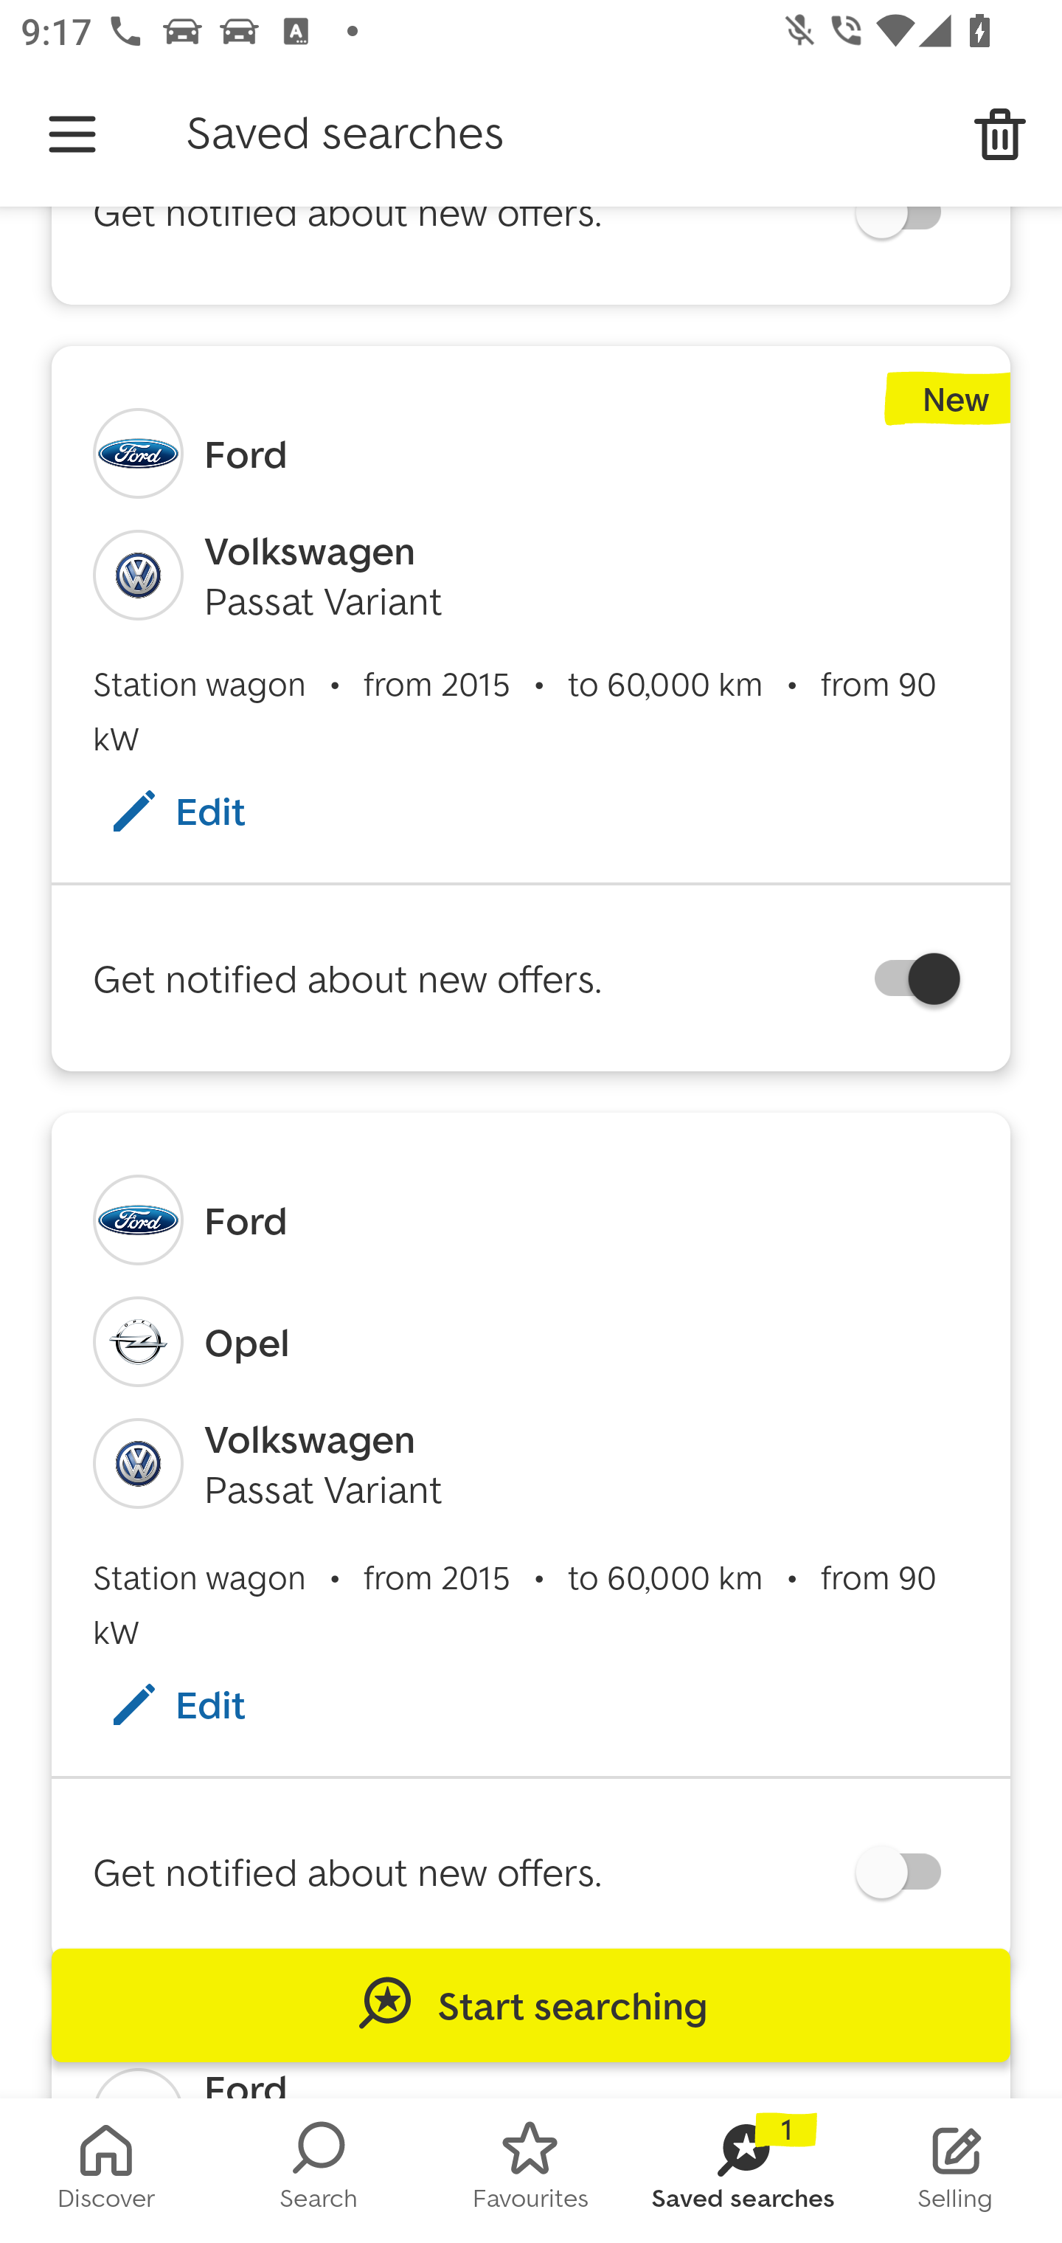 The width and height of the screenshot is (1062, 2243). What do you see at coordinates (72, 134) in the screenshot?
I see `Navigate up` at bounding box center [72, 134].